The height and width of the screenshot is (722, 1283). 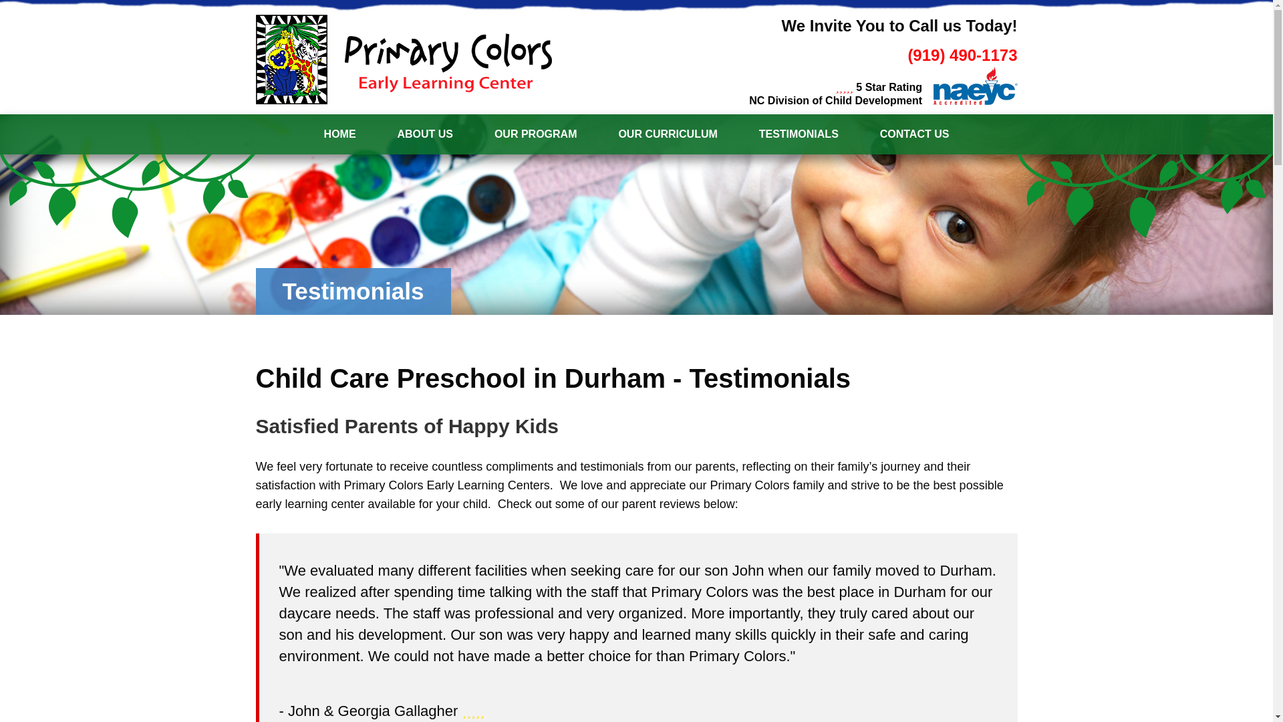 I want to click on OUR CURRICULUM, so click(x=668, y=134).